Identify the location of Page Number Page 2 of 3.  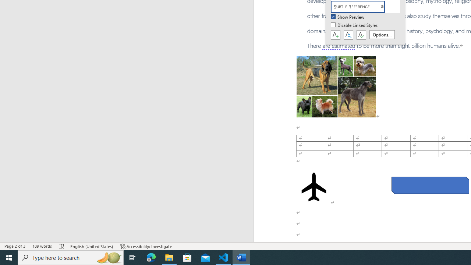
(15, 246).